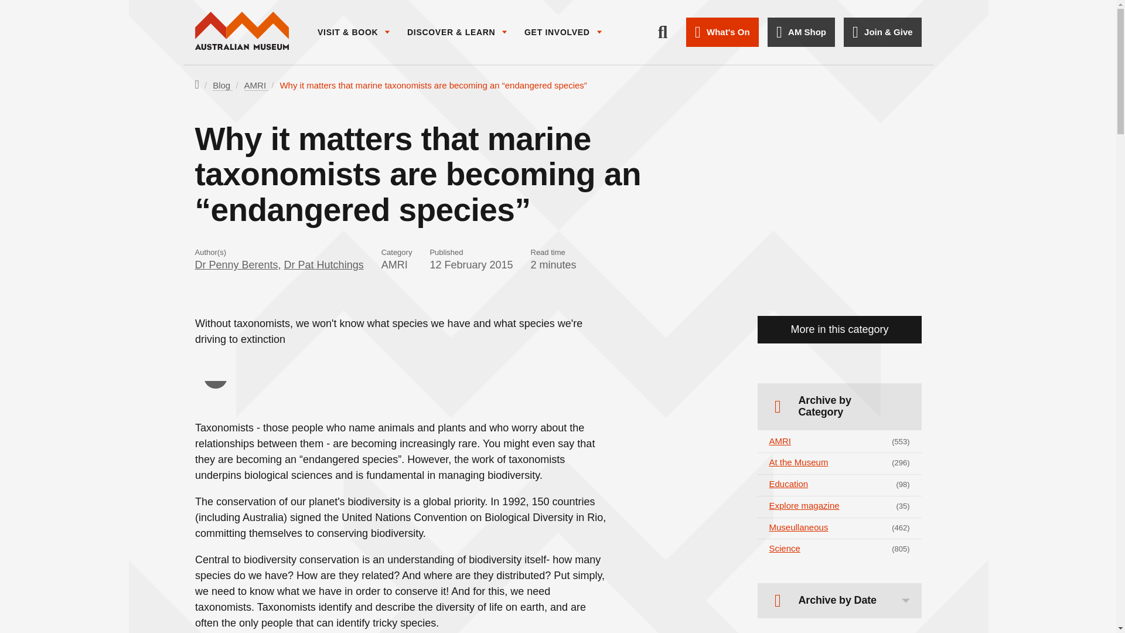 This screenshot has height=633, width=1125. What do you see at coordinates (241, 32) in the screenshot?
I see `Go to homepage` at bounding box center [241, 32].